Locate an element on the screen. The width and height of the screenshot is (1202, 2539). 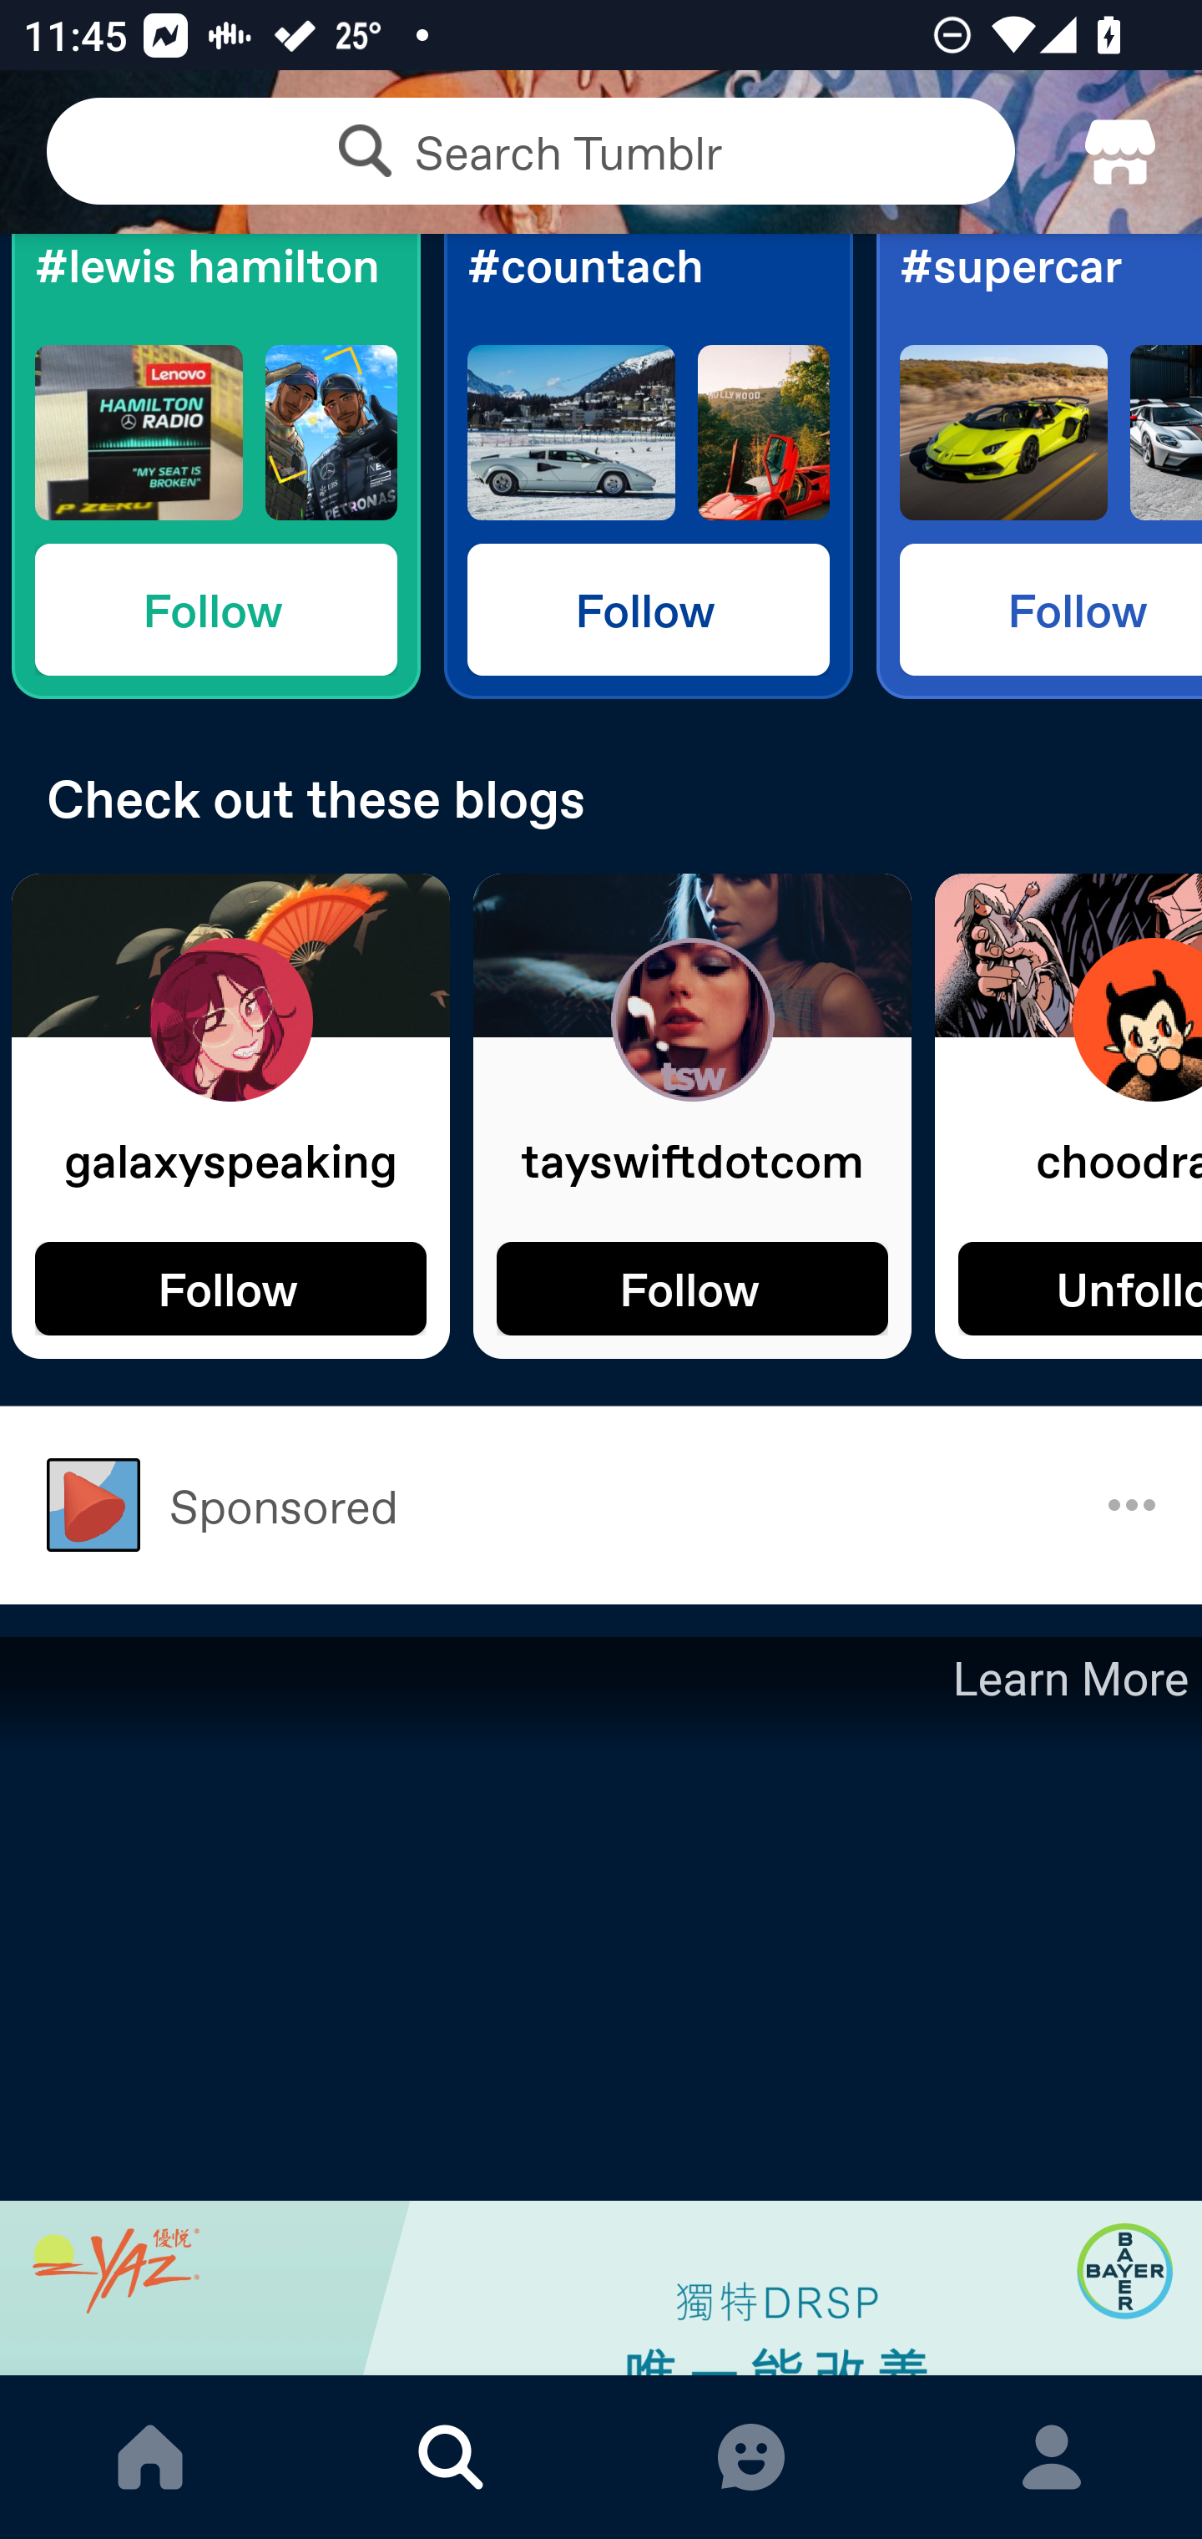
Search Tumblr is located at coordinates (531, 150).